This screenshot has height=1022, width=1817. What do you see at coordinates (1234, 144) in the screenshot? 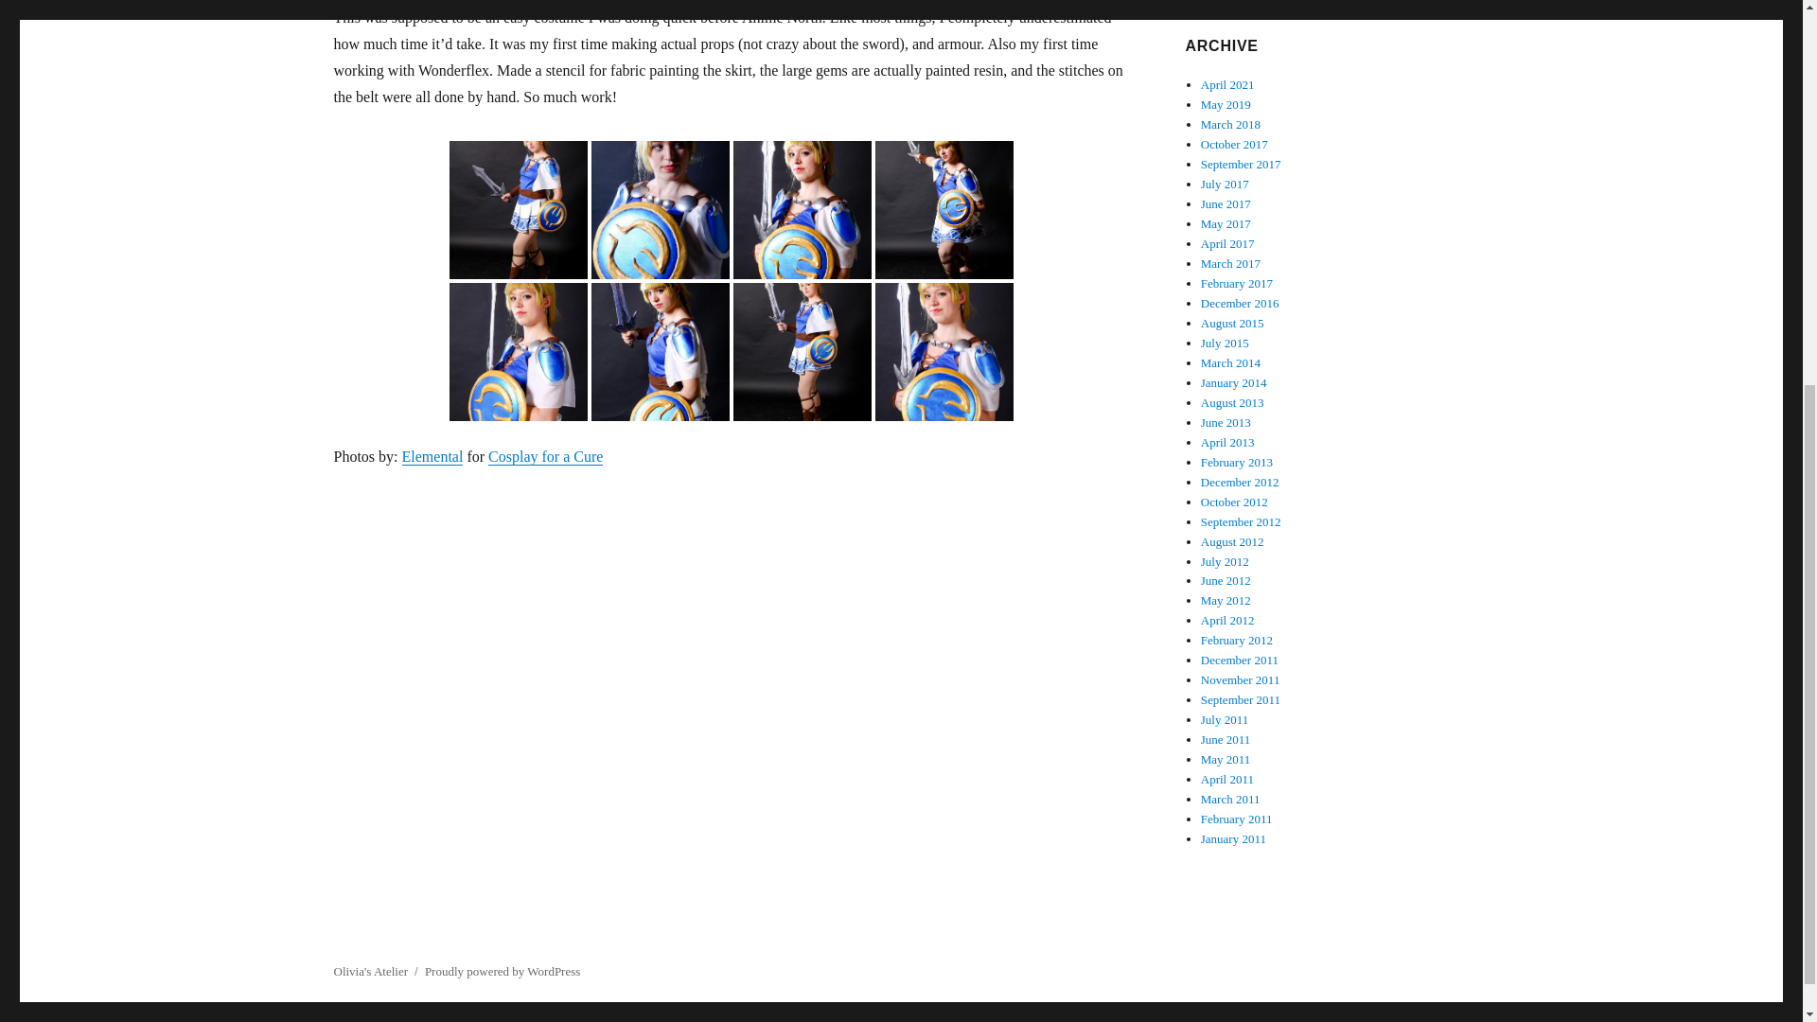
I see `October 2017` at bounding box center [1234, 144].